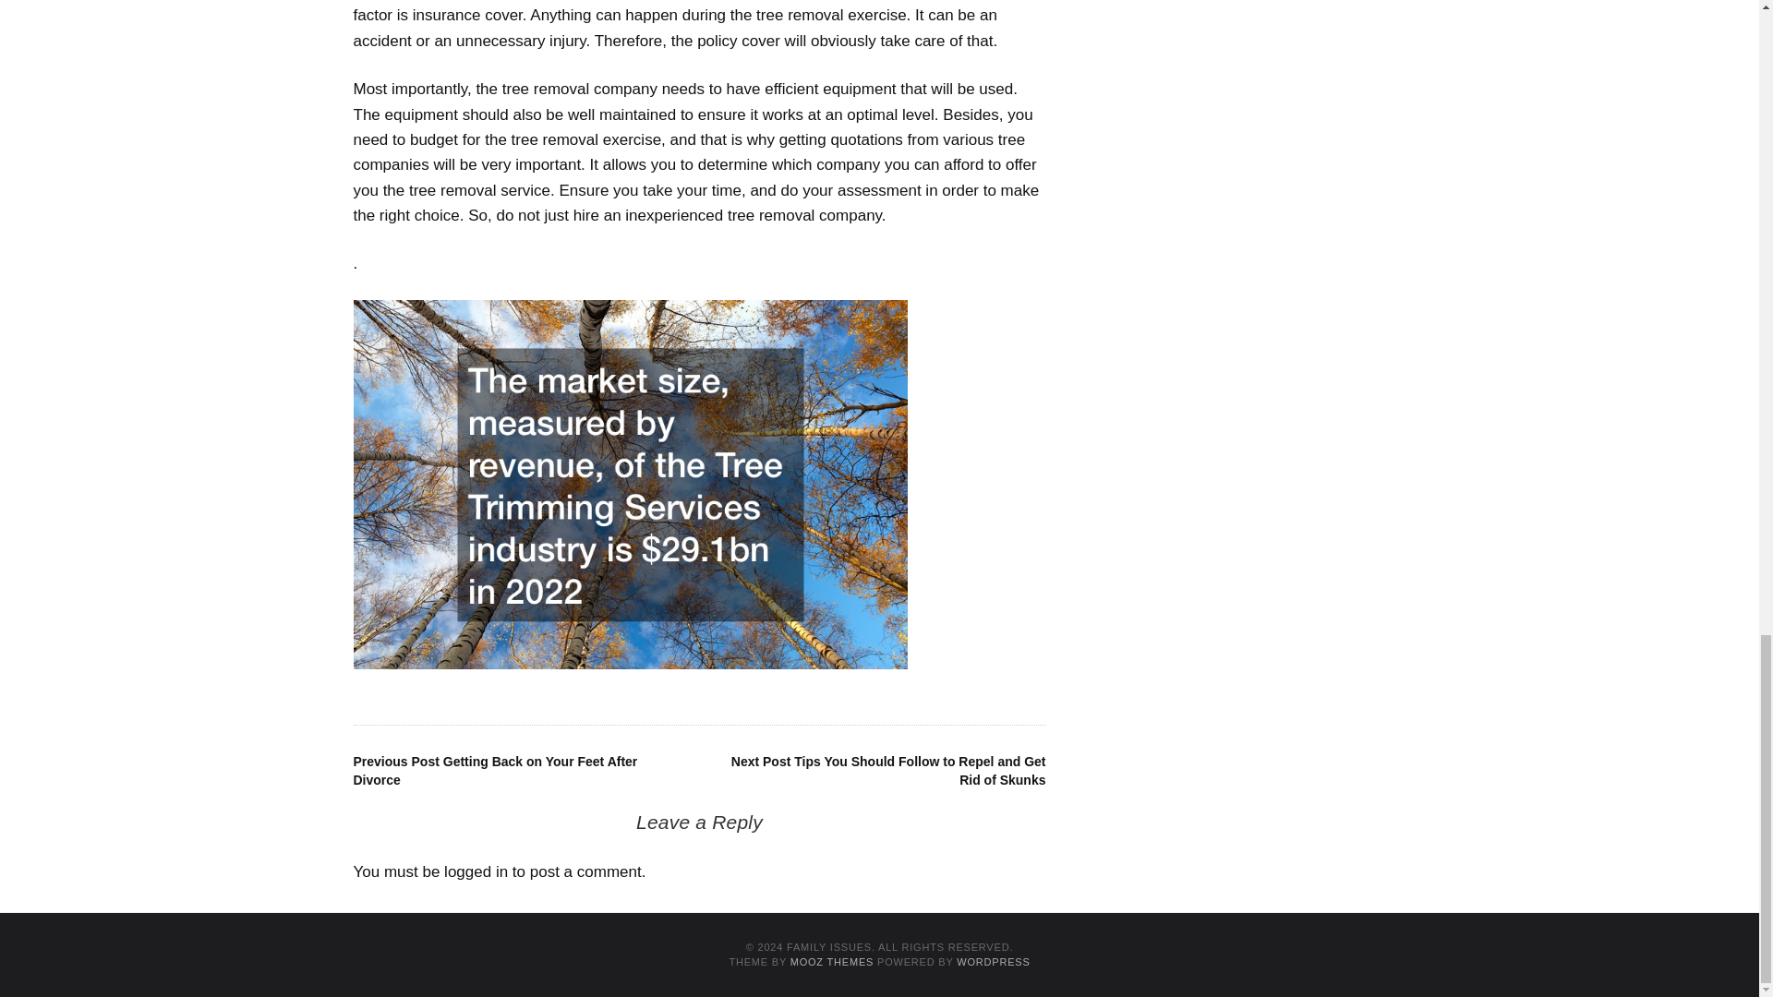 Image resolution: width=1773 pixels, height=997 pixels. What do you see at coordinates (476, 871) in the screenshot?
I see `logged in` at bounding box center [476, 871].